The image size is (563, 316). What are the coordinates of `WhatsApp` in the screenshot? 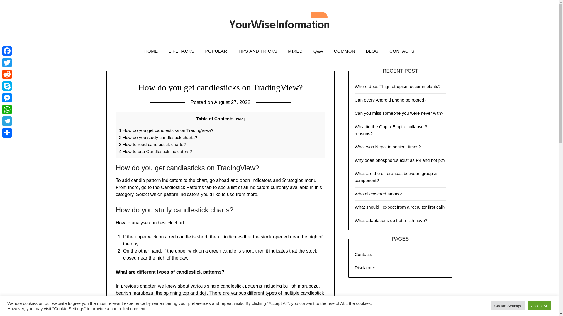 It's located at (7, 109).